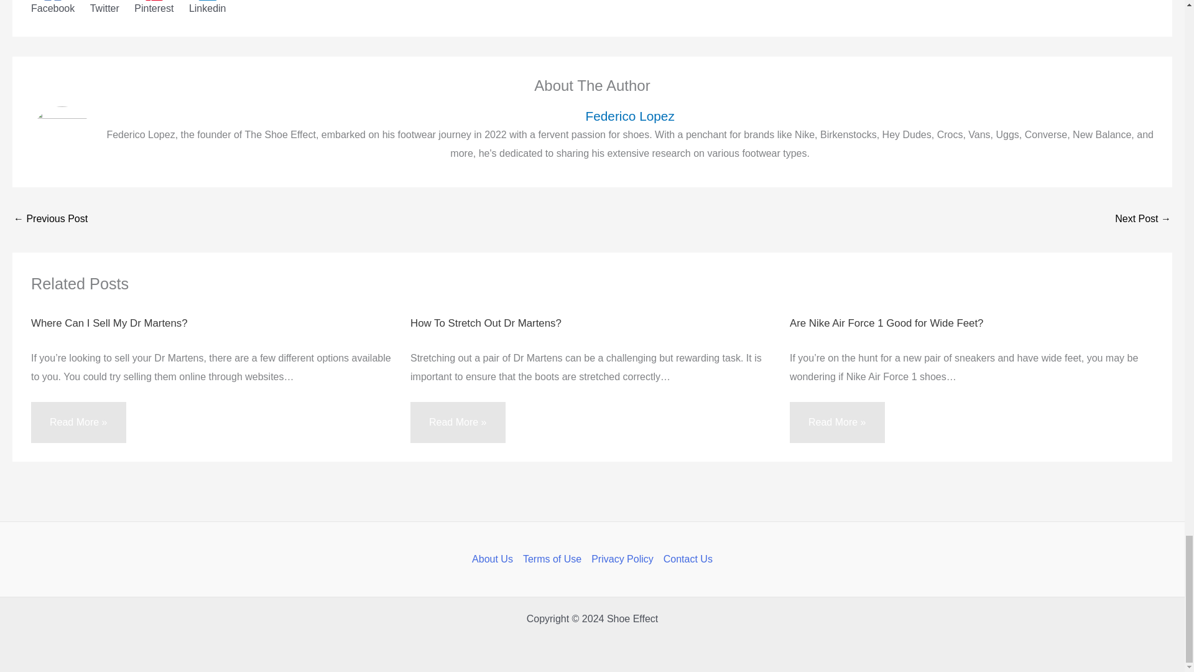 Image resolution: width=1194 pixels, height=672 pixels. I want to click on Facebook, so click(52, 7).